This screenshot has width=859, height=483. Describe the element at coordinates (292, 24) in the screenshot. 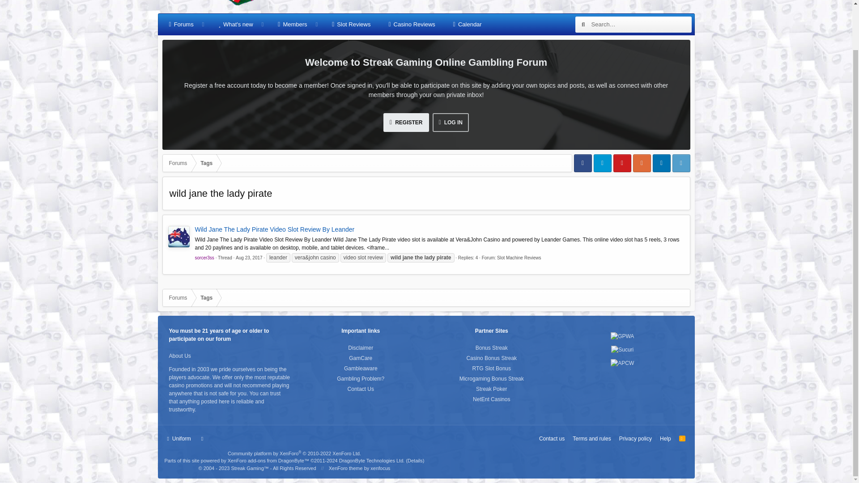

I see `Members` at that location.